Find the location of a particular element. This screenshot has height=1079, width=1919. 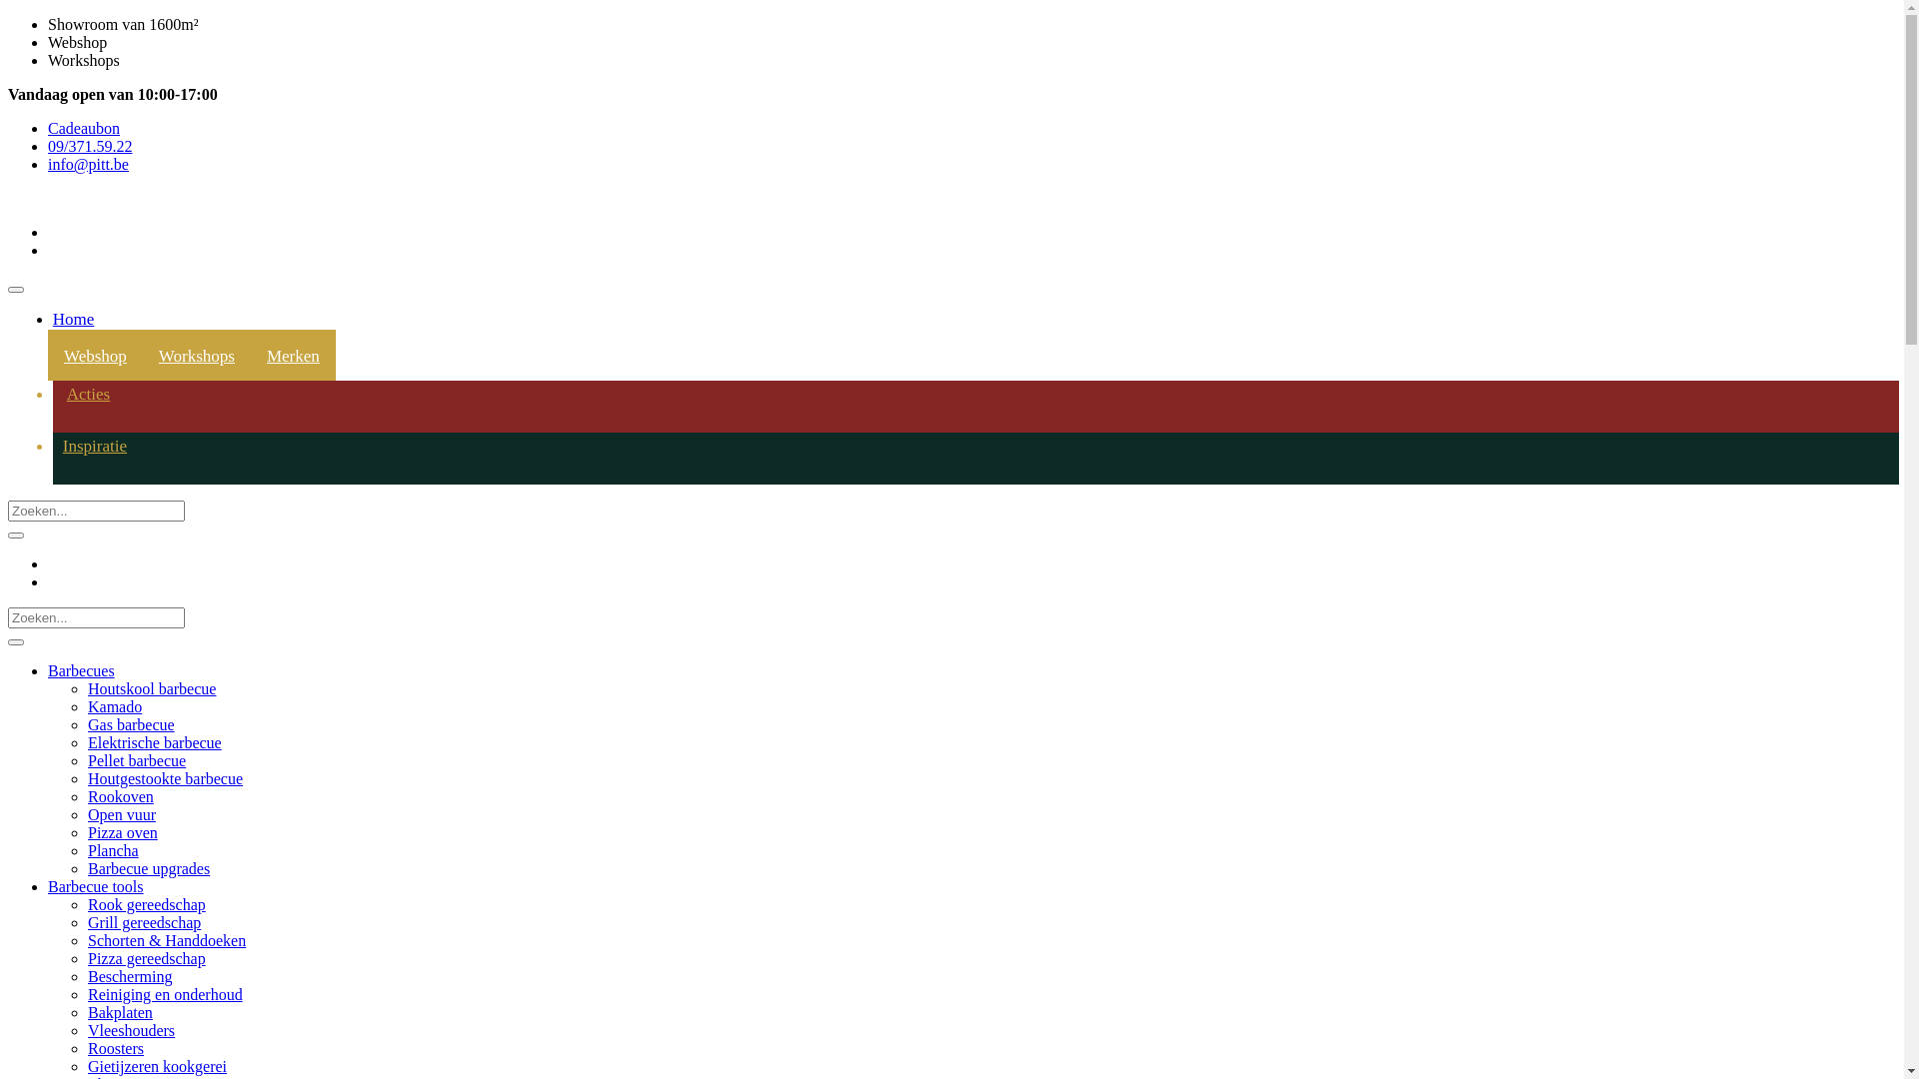

Houtskool barbecue is located at coordinates (152, 689).